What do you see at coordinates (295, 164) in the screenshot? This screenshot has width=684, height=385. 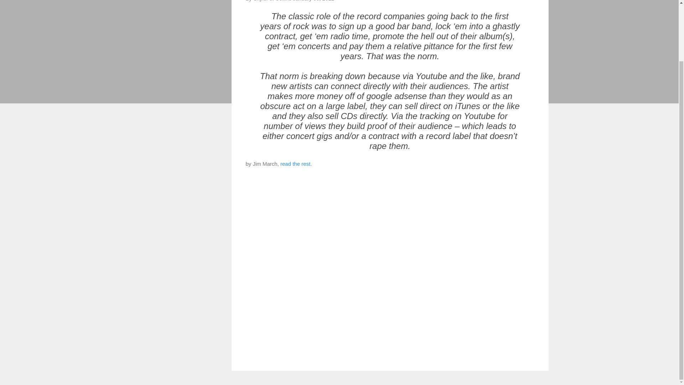 I see `read the rest` at bounding box center [295, 164].